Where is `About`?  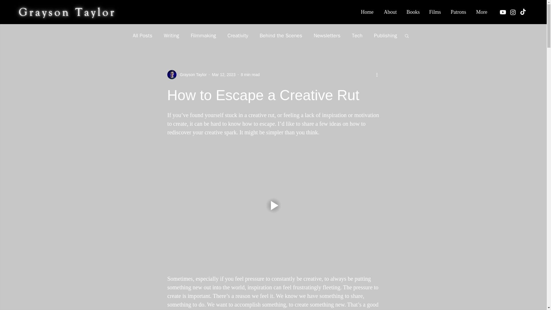
About is located at coordinates (390, 12).